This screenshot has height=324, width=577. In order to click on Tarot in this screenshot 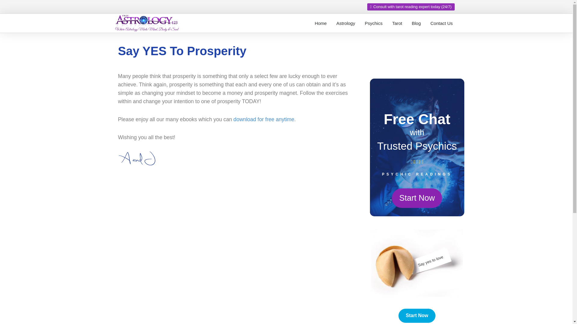, I will do `click(397, 23)`.